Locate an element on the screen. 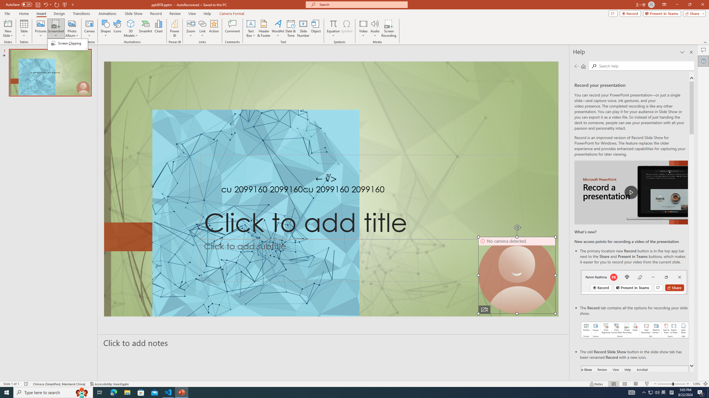 The height and width of the screenshot is (398, 709). play Record a Presentation is located at coordinates (631, 192).